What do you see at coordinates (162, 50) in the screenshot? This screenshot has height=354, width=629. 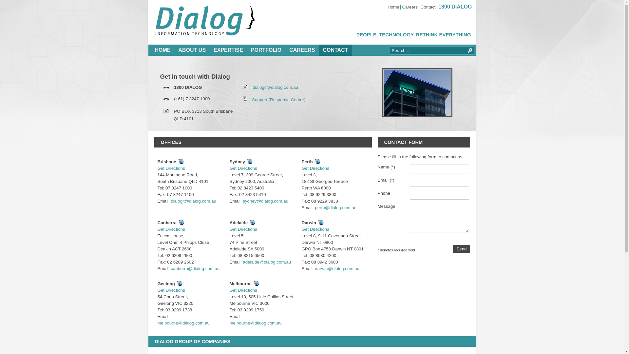 I see `HOME` at bounding box center [162, 50].